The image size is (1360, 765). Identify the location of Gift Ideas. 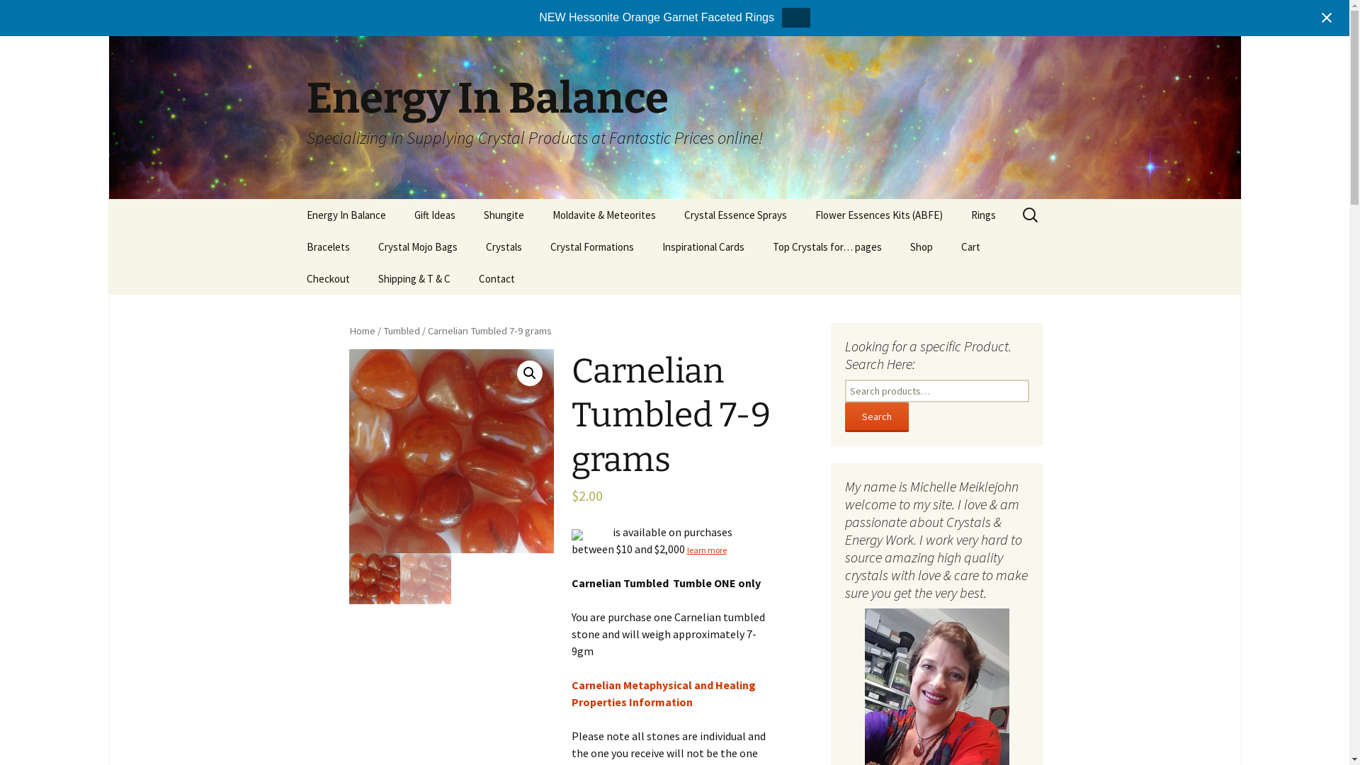
(434, 215).